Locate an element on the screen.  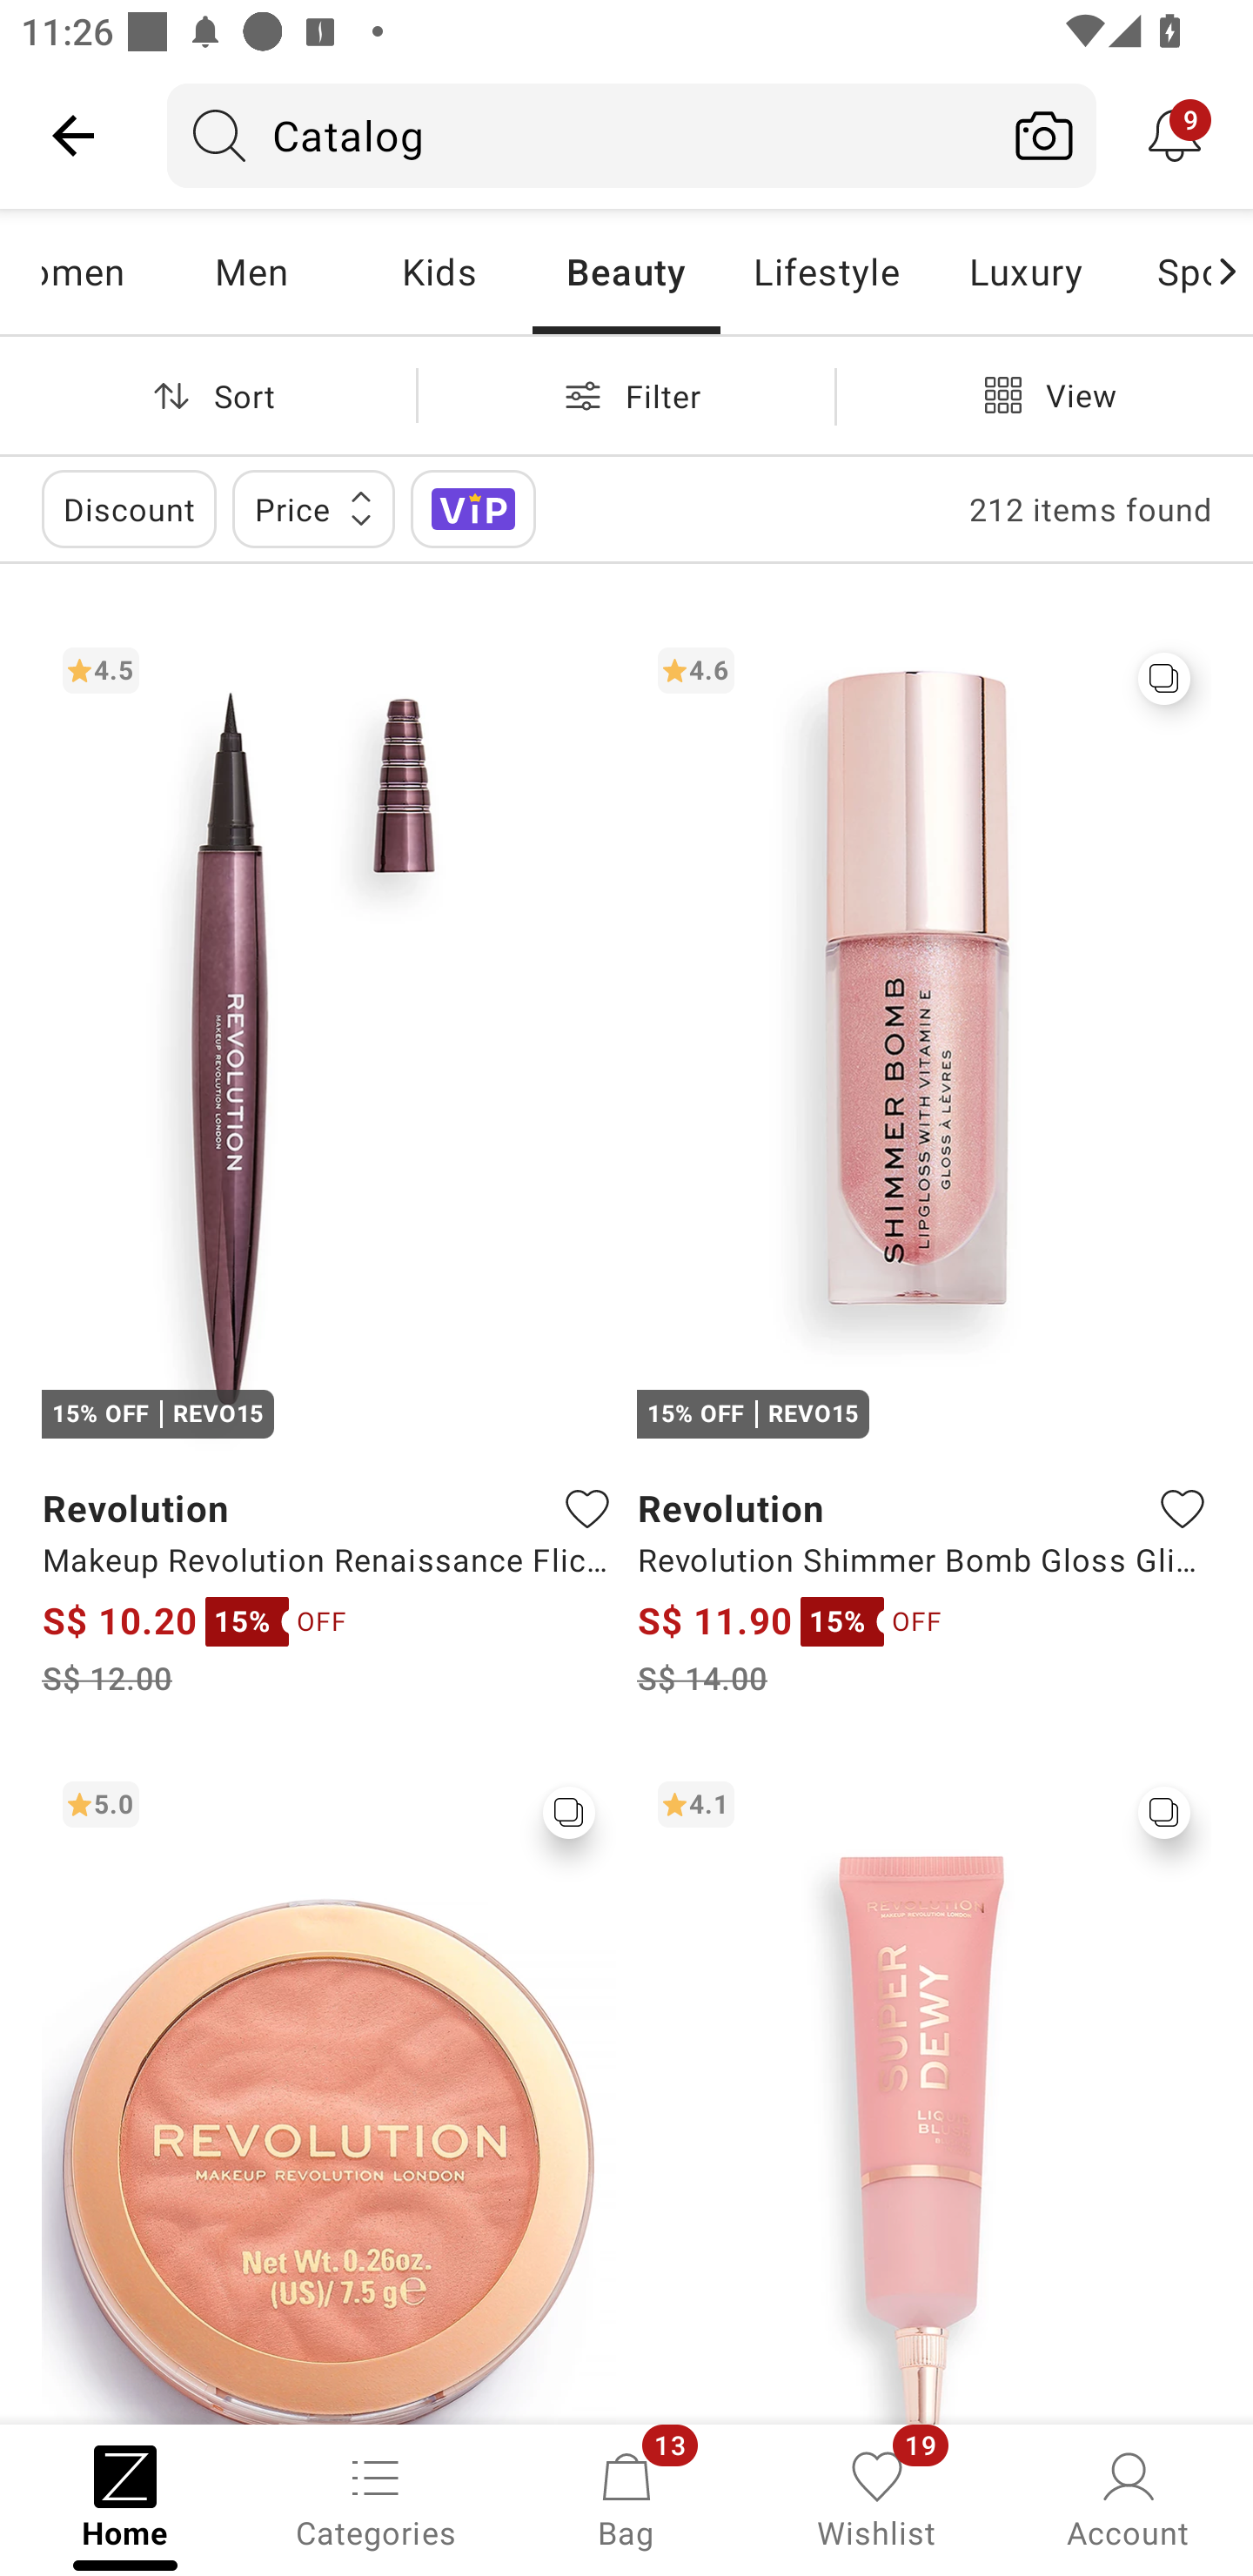
Discount is located at coordinates (129, 508).